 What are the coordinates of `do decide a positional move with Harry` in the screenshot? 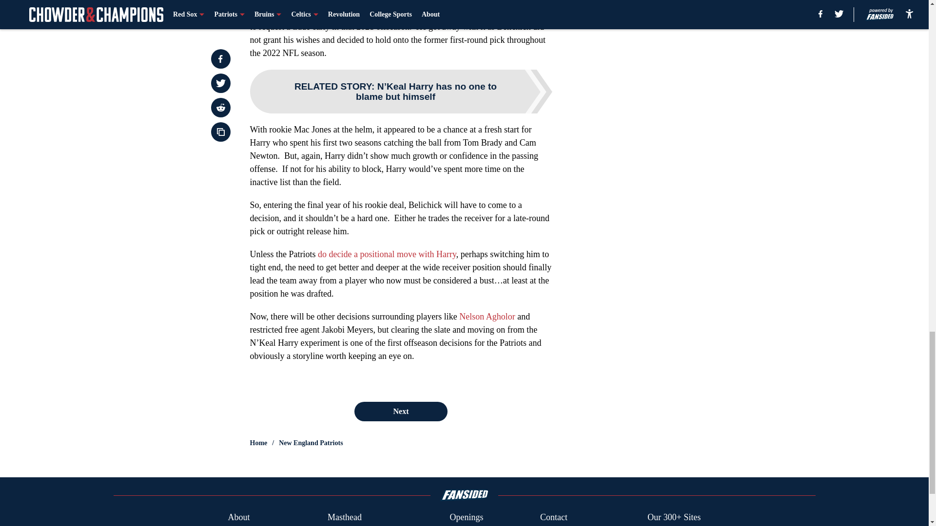 It's located at (387, 254).